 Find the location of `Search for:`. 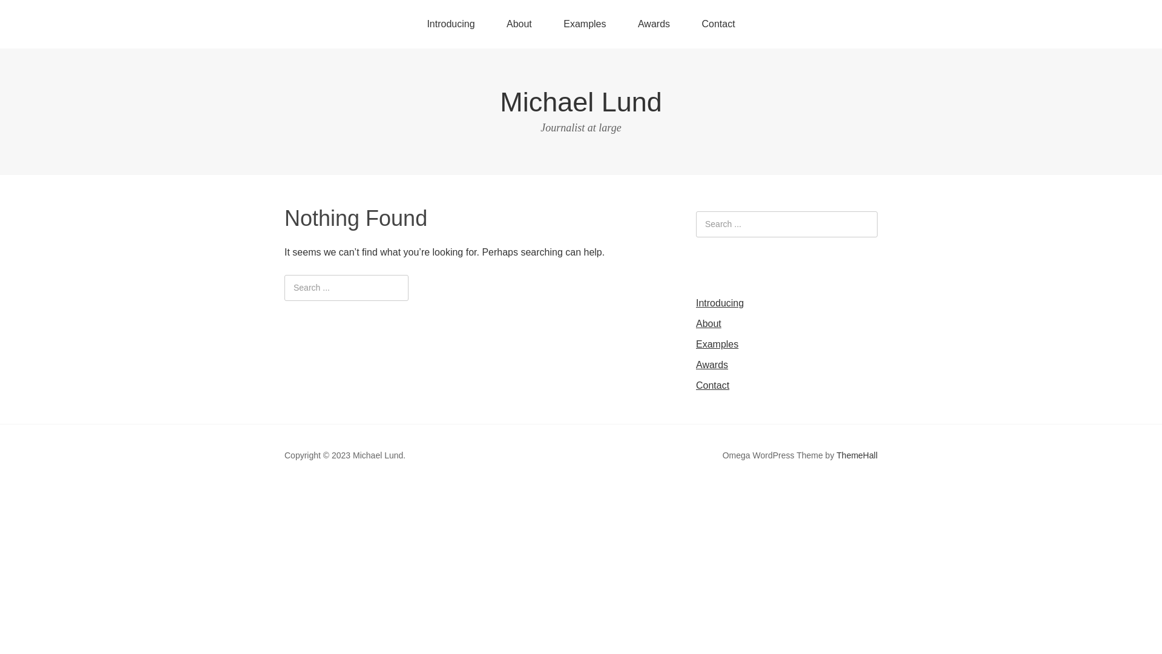

Search for: is located at coordinates (787, 224).